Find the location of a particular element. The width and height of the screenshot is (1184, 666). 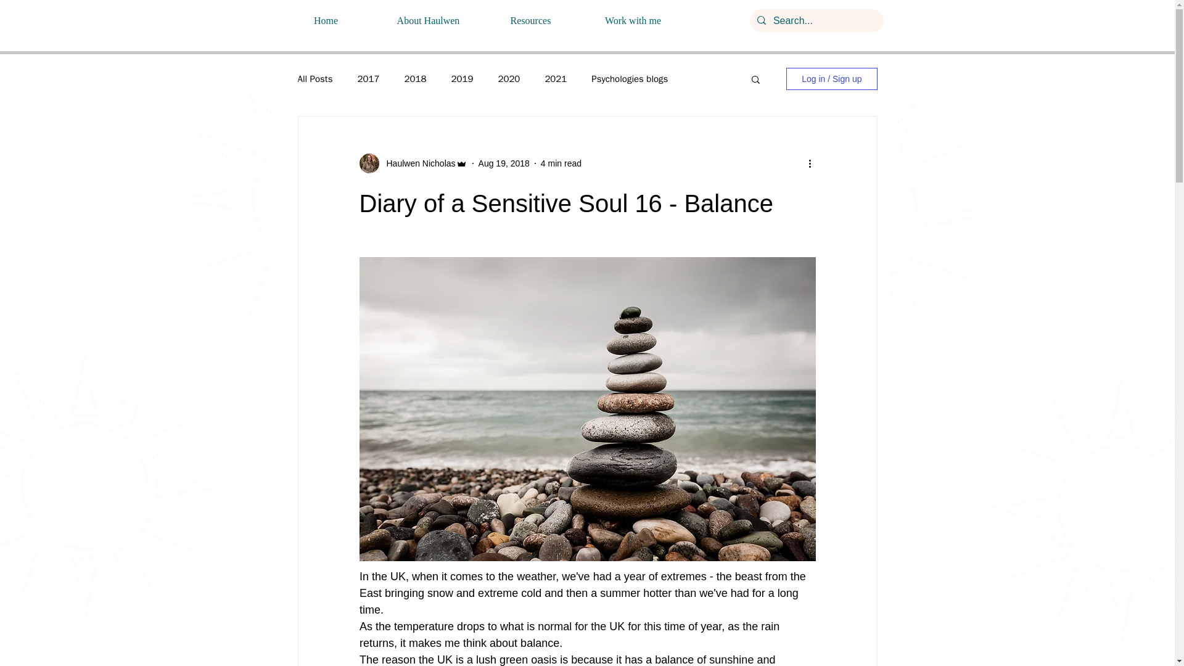

2017 is located at coordinates (368, 78).